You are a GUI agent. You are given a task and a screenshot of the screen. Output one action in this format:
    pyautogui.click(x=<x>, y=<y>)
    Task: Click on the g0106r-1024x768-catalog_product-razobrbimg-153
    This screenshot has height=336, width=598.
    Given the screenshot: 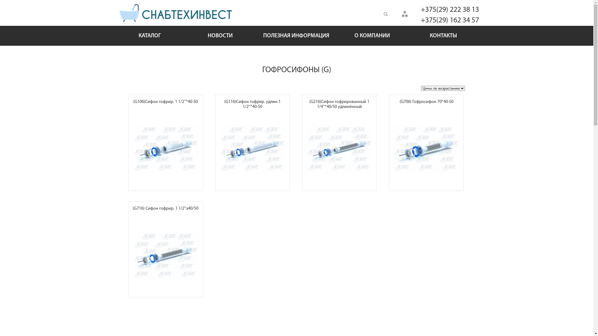 What is the action you would take?
    pyautogui.click(x=166, y=150)
    